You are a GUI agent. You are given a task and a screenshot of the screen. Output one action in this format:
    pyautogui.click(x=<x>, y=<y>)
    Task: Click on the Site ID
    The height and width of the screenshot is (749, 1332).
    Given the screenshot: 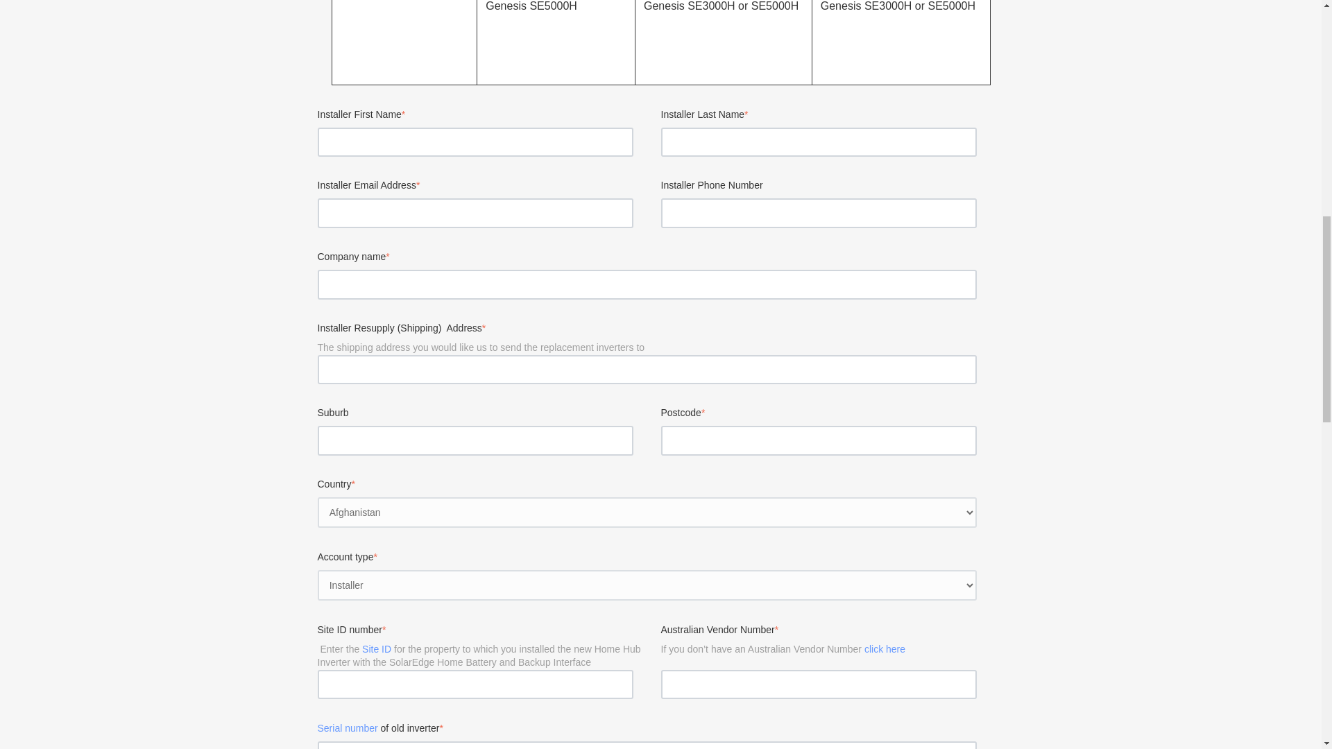 What is the action you would take?
    pyautogui.click(x=377, y=648)
    